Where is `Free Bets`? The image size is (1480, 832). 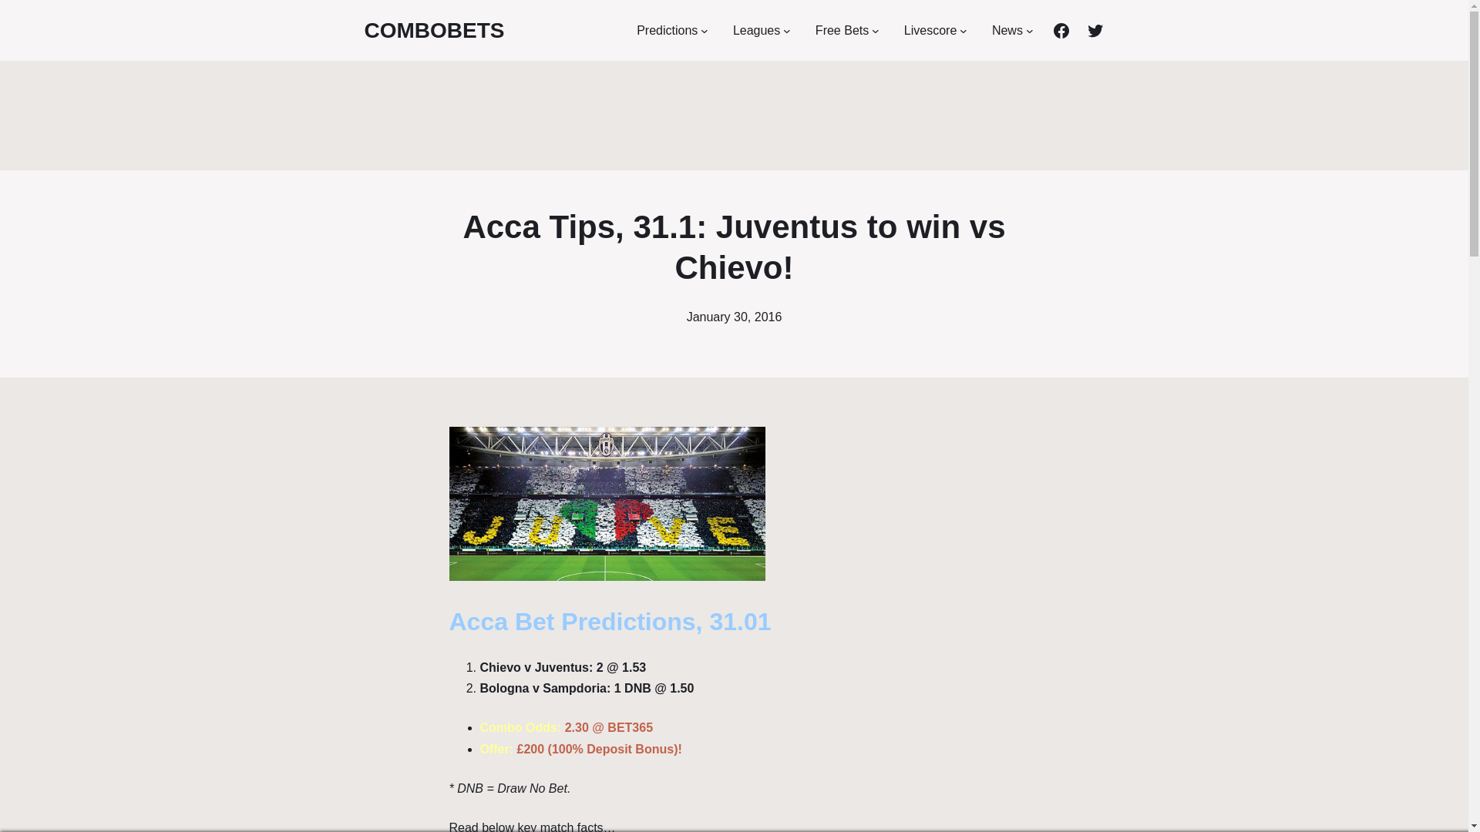 Free Bets is located at coordinates (842, 29).